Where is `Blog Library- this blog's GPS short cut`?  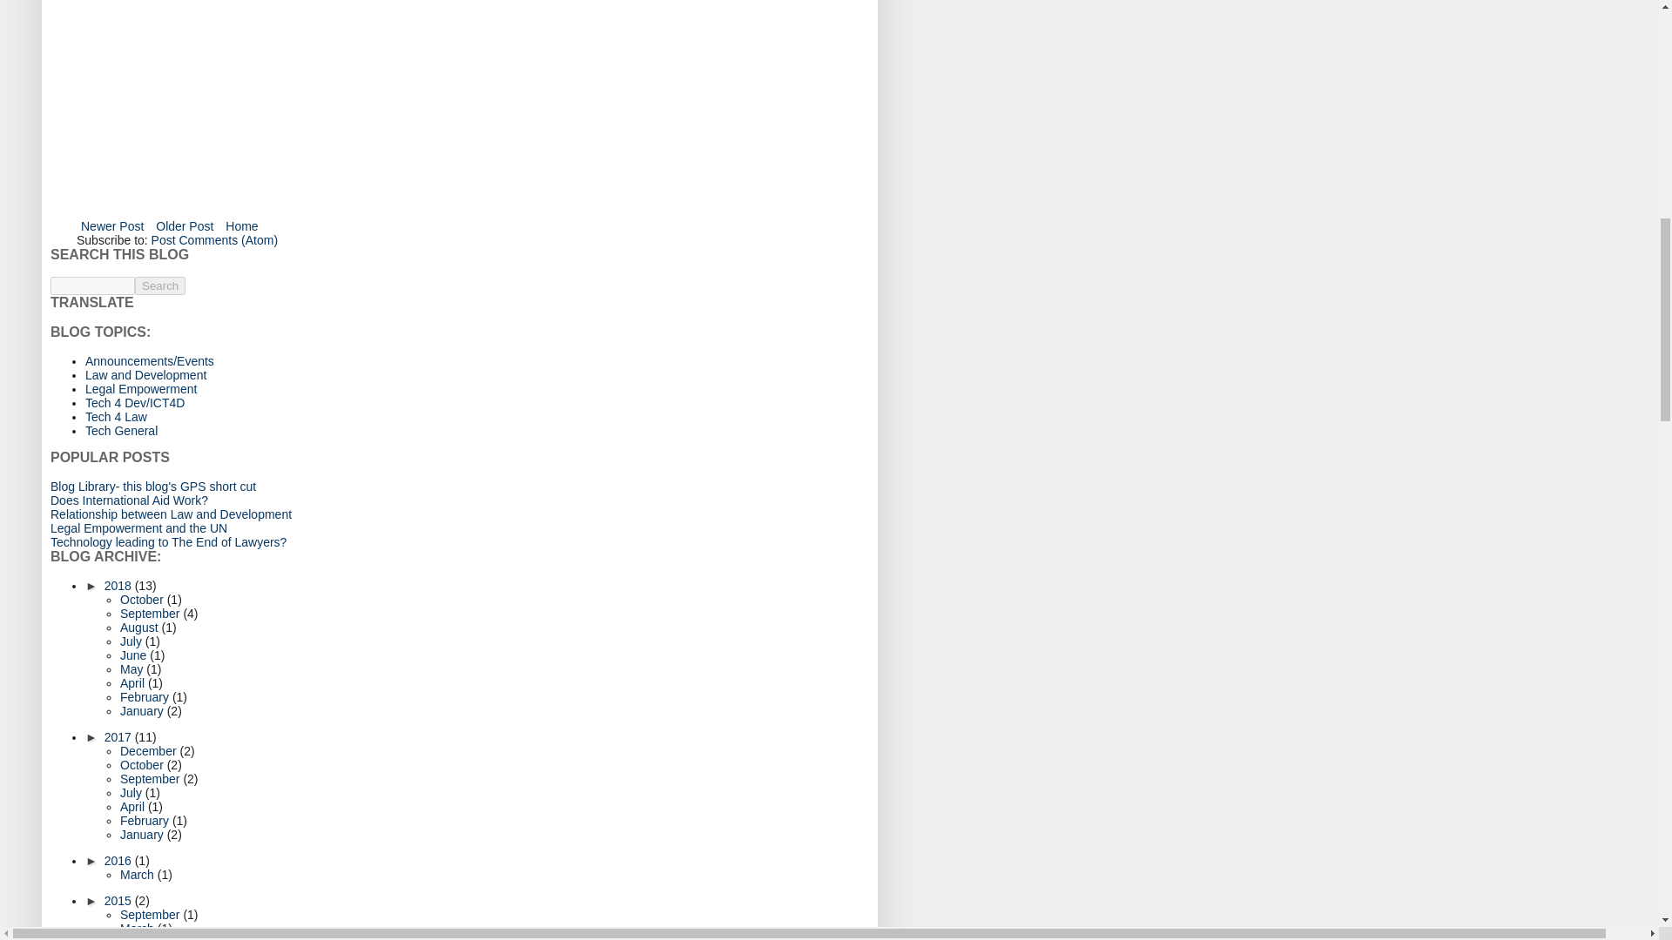
Blog Library- this blog's GPS short cut is located at coordinates (152, 486).